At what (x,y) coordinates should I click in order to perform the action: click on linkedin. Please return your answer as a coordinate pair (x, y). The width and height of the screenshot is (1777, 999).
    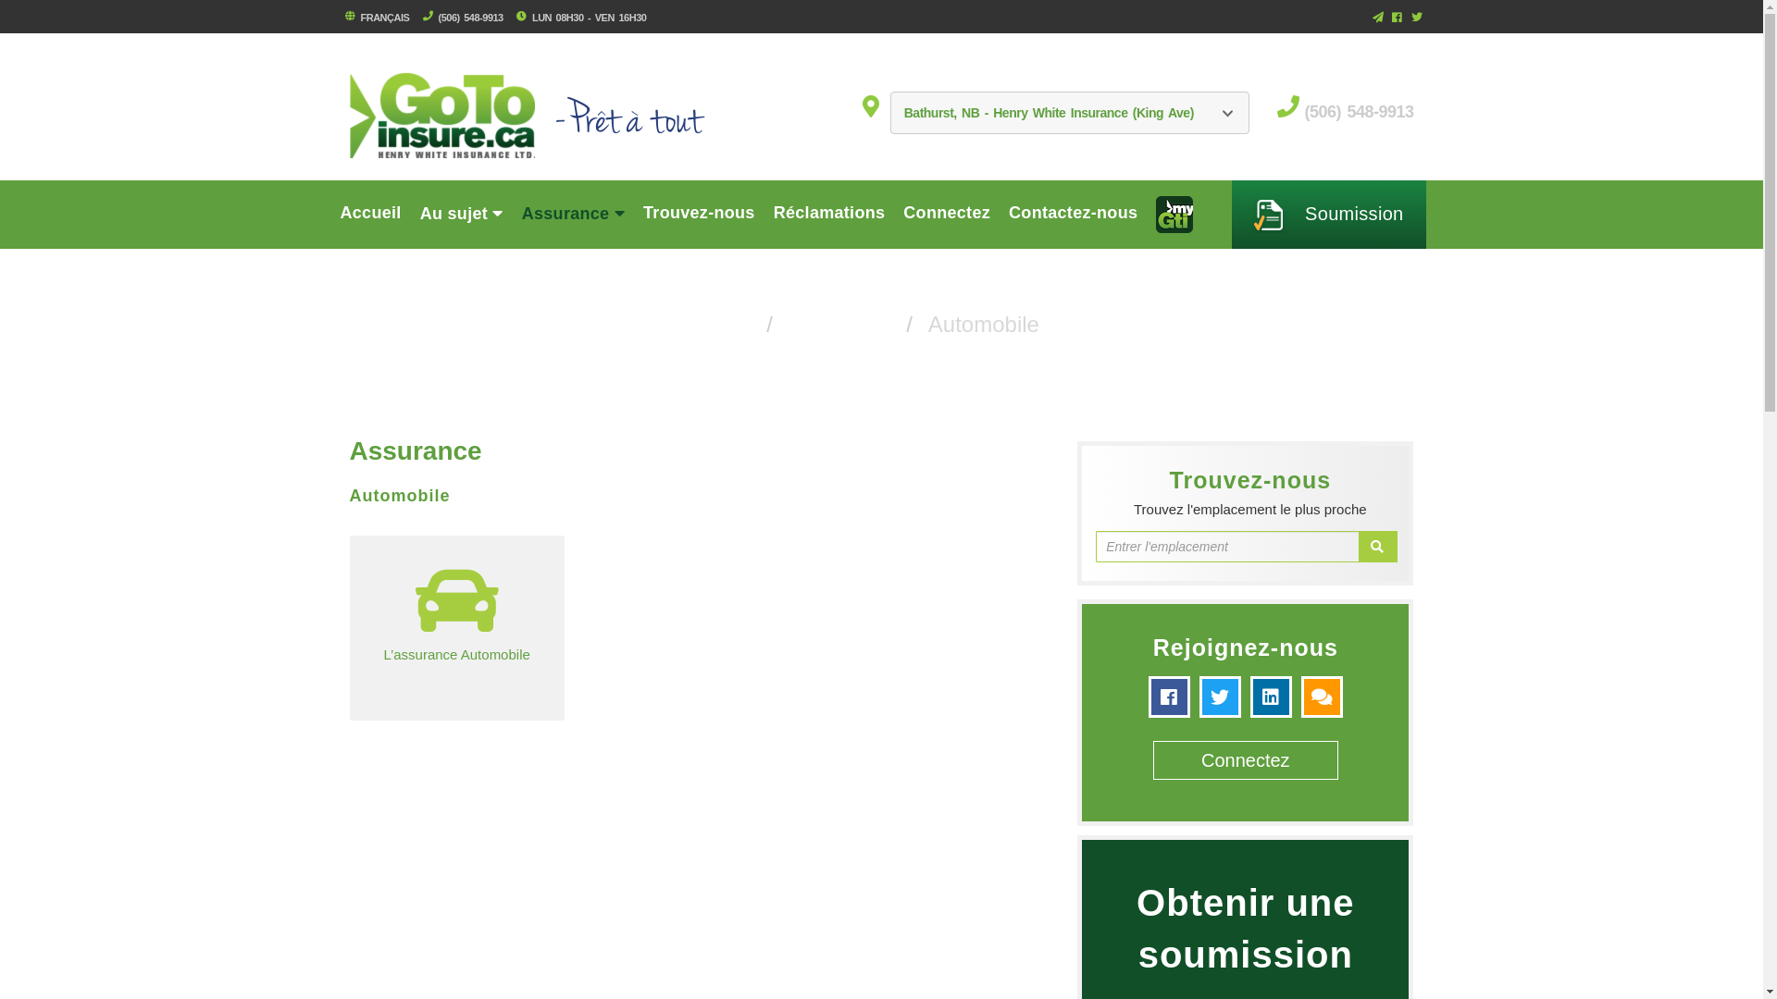
    Looking at the image, I should click on (1275, 696).